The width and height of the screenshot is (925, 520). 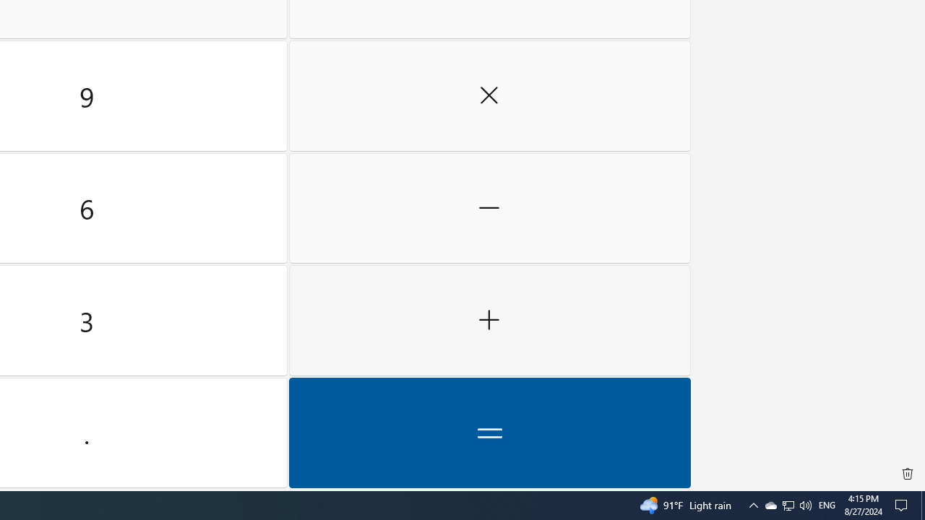 I want to click on User Promoted Notification Area, so click(x=788, y=506).